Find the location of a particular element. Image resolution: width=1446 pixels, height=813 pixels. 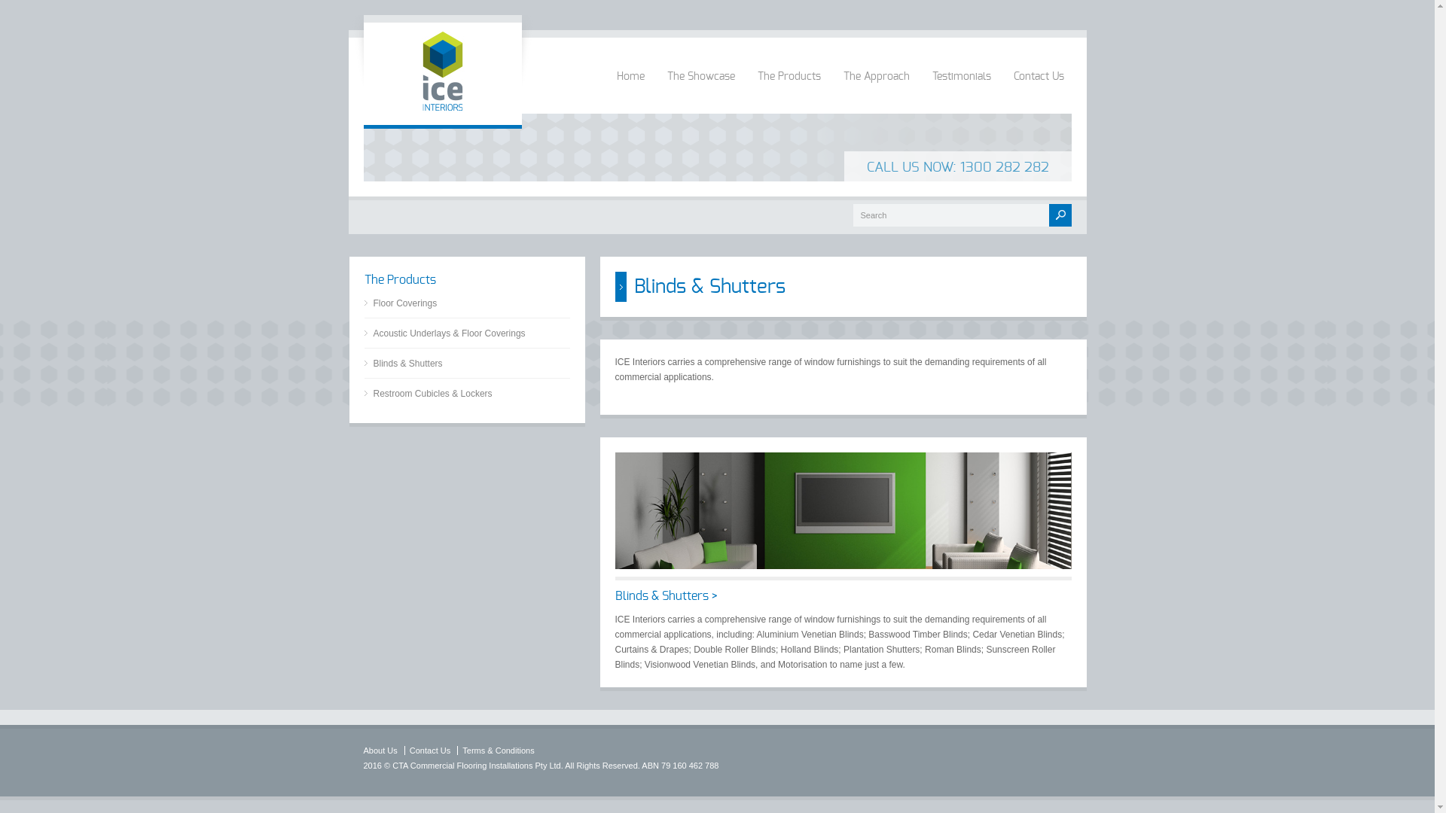

The Showcase is located at coordinates (701, 60).